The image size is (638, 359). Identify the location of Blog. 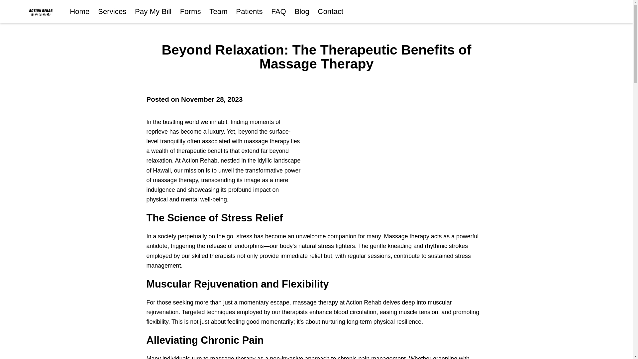
(302, 11).